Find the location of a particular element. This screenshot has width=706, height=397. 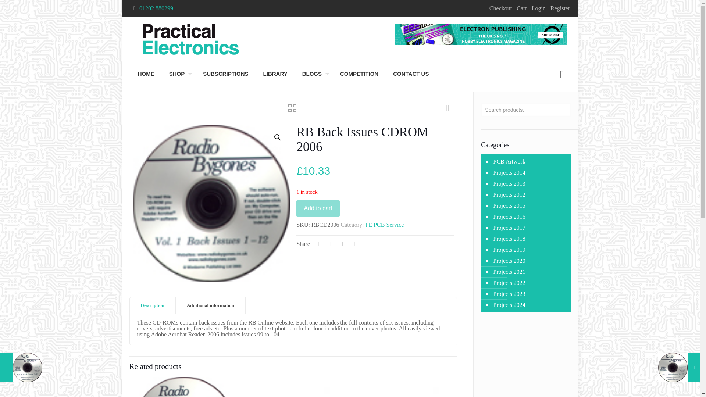

CONTACT US is located at coordinates (411, 74).